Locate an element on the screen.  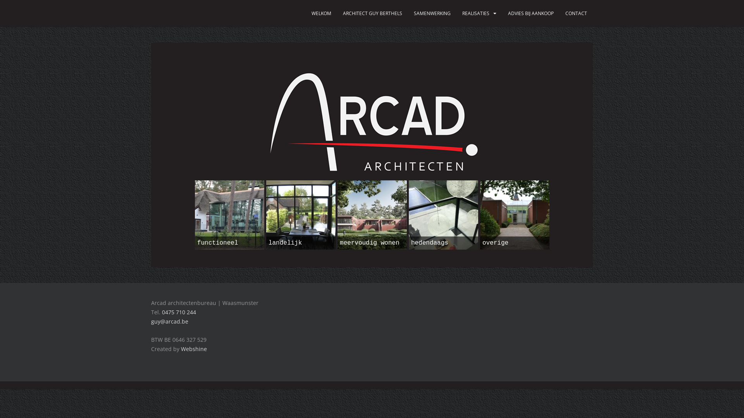
0475 710 244 is located at coordinates (179, 312).